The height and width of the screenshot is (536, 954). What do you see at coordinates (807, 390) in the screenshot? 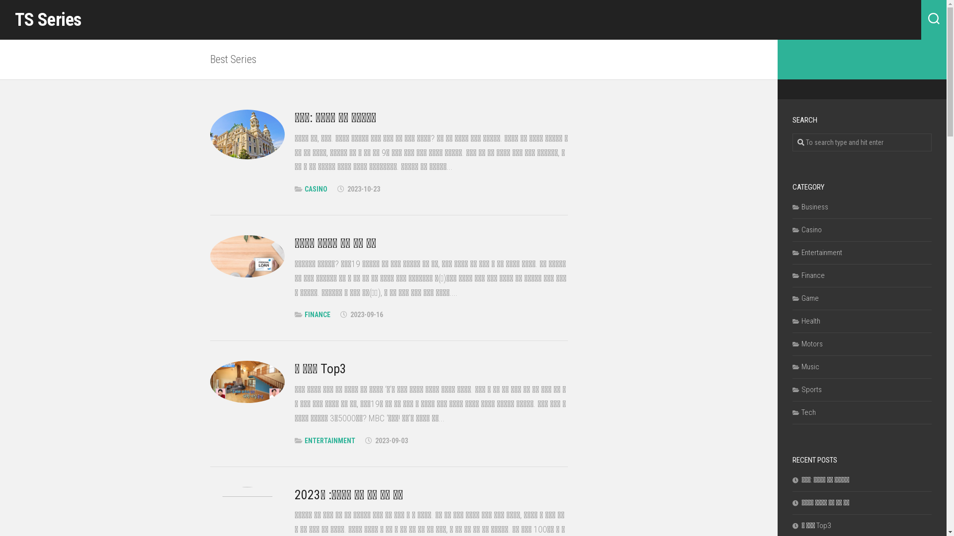
I see `Sports` at bounding box center [807, 390].